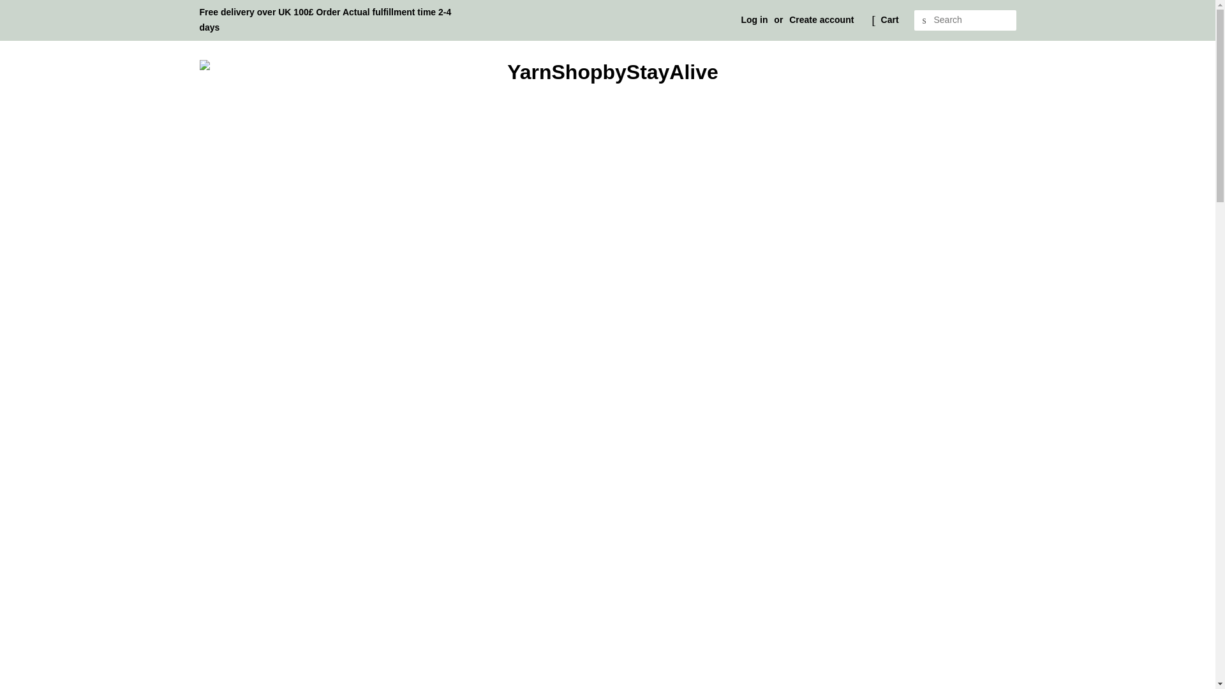 Image resolution: width=1225 pixels, height=689 pixels. I want to click on Search, so click(924, 20).